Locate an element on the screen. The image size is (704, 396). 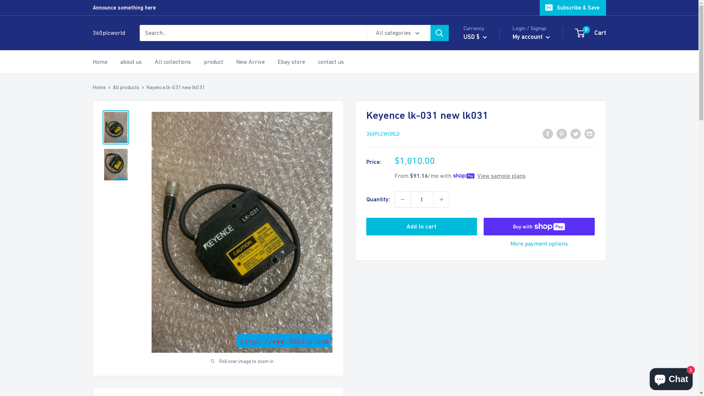
BWP is located at coordinates (486, 302).